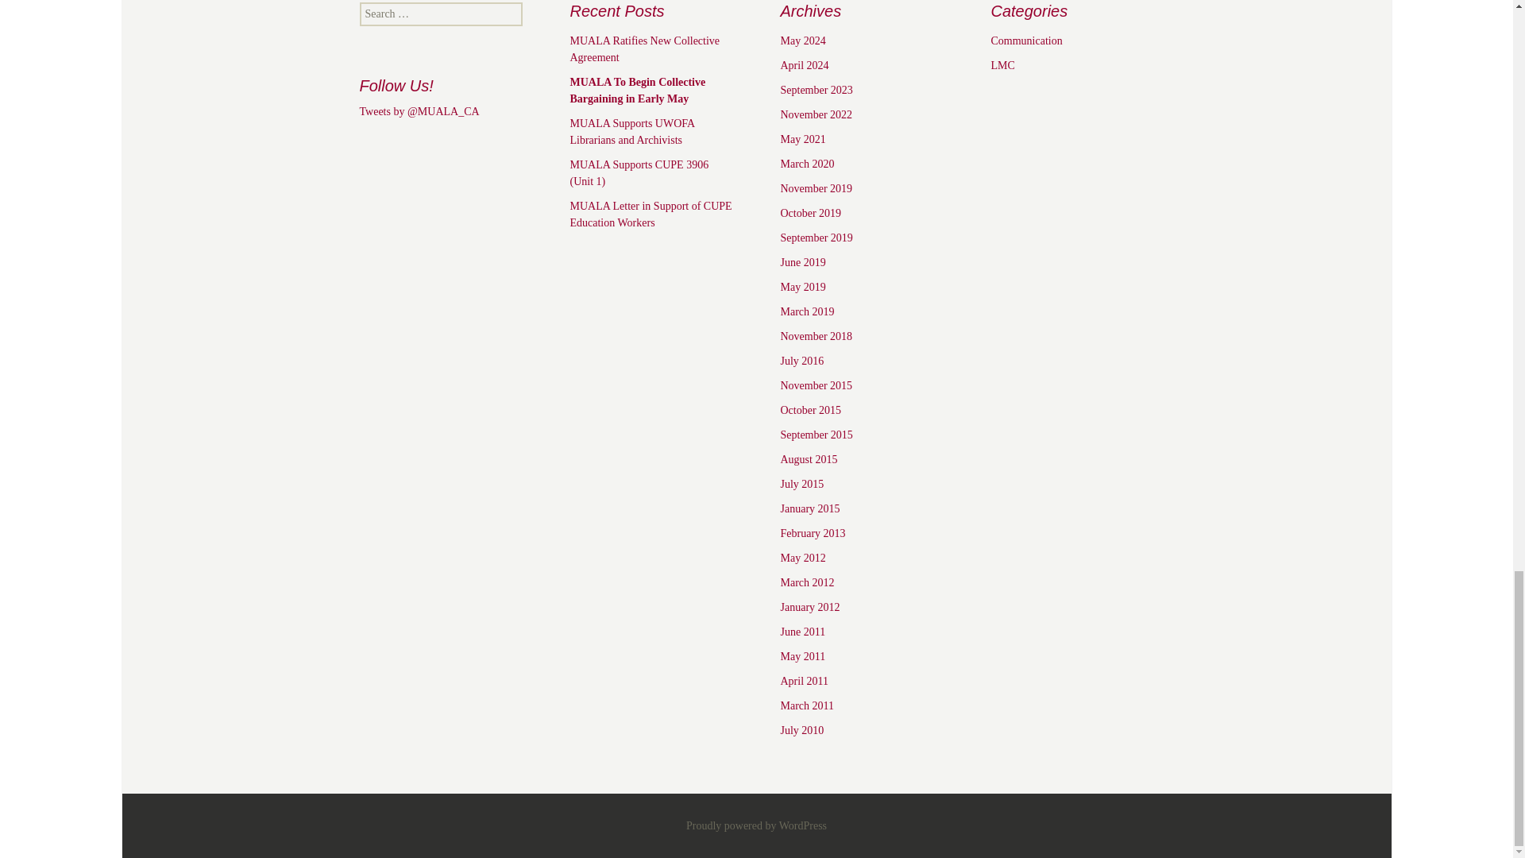 Image resolution: width=1525 pixels, height=858 pixels. Describe the element at coordinates (816, 189) in the screenshot. I see `November 2019` at that location.